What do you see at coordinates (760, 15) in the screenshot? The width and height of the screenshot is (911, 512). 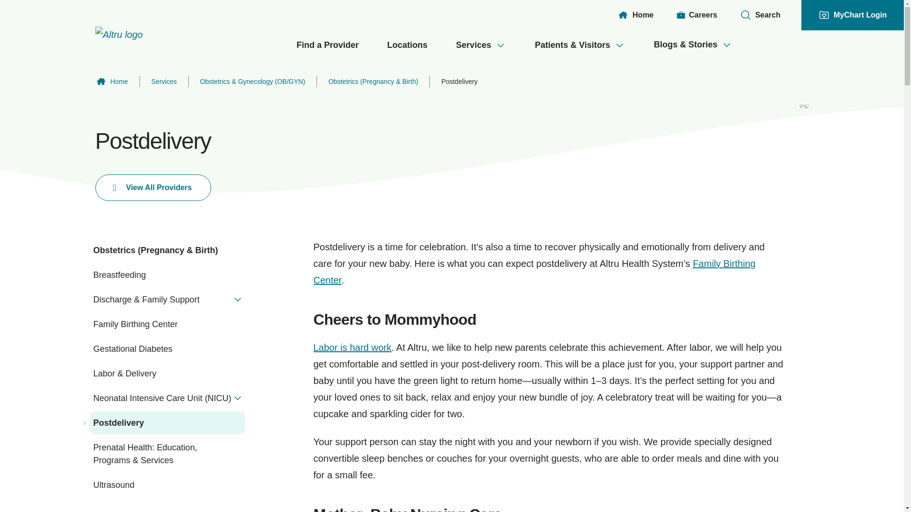 I see `Search` at bounding box center [760, 15].